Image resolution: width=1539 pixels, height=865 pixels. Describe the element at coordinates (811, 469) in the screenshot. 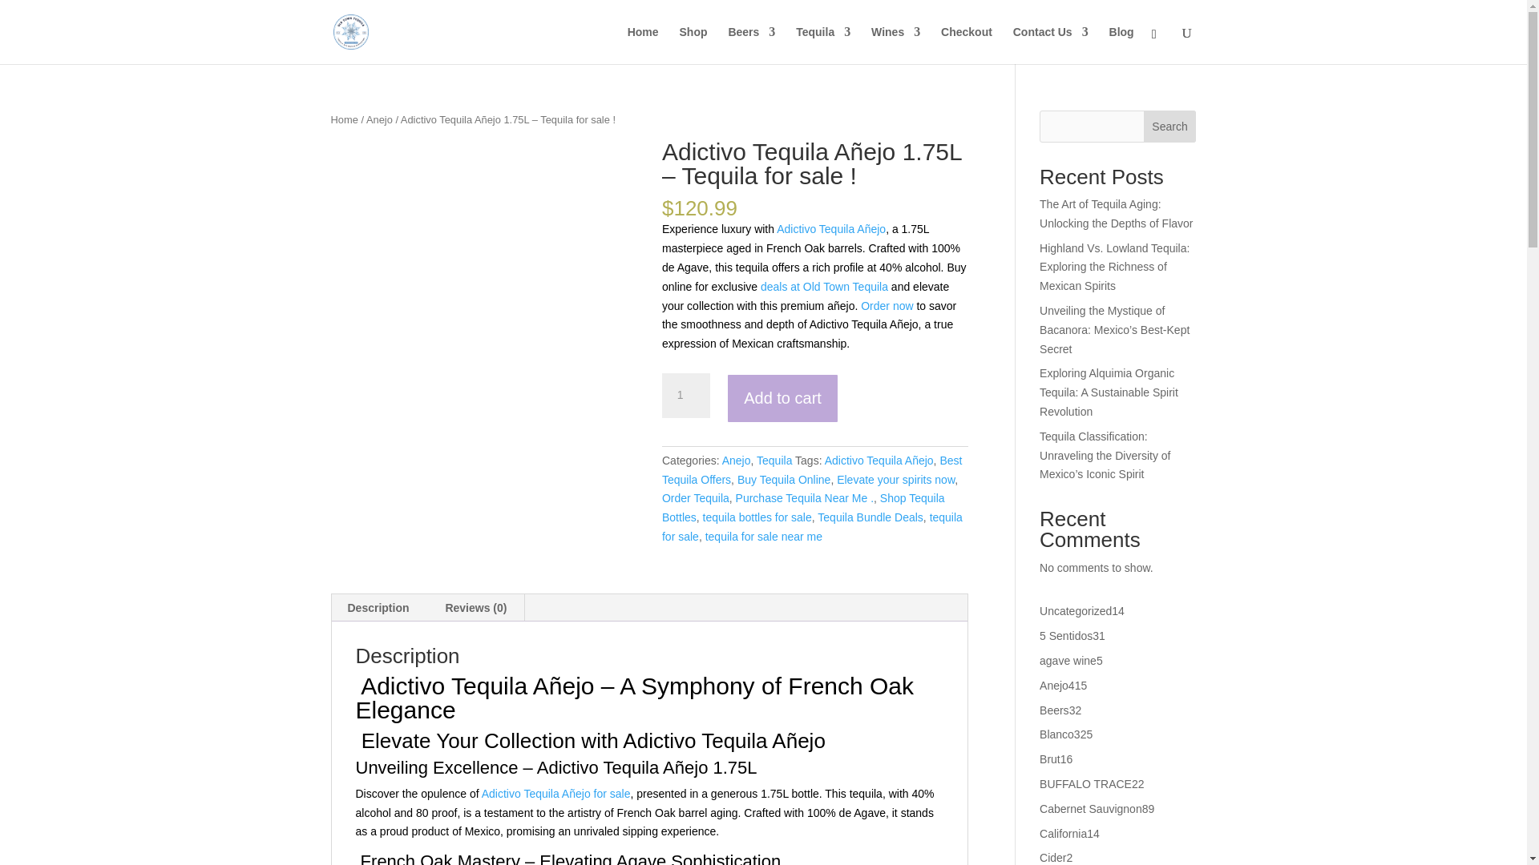

I see `Best Tequila Offers` at that location.